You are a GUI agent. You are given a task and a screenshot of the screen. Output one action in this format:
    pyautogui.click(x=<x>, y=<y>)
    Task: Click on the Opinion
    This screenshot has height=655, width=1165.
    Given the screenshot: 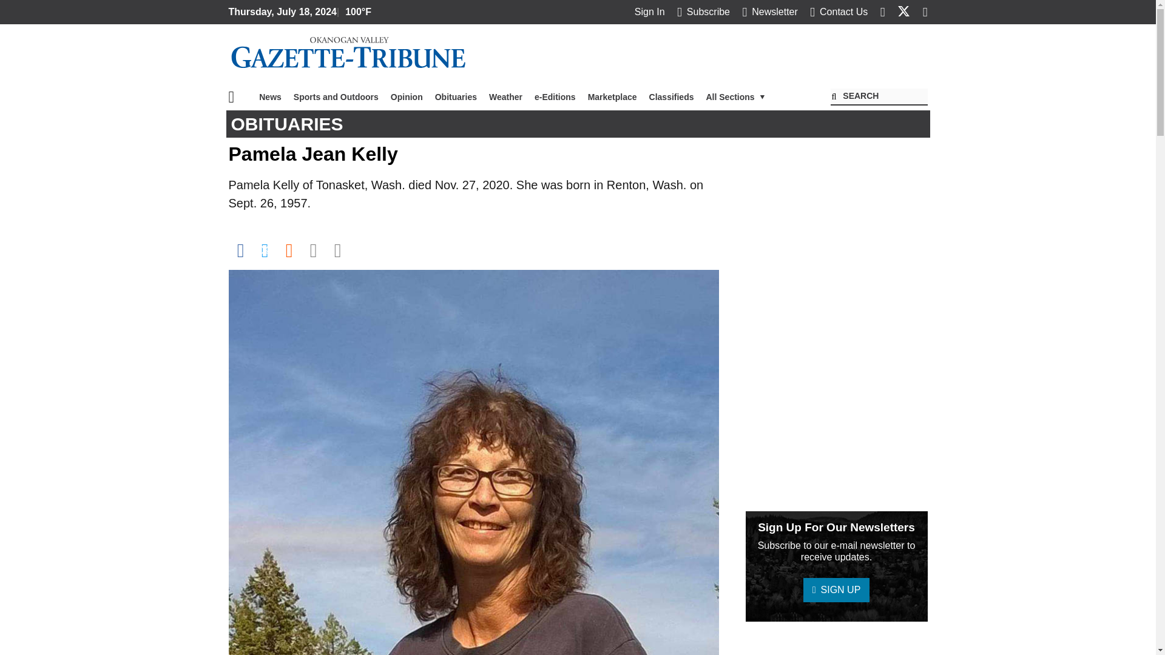 What is the action you would take?
    pyautogui.click(x=407, y=97)
    